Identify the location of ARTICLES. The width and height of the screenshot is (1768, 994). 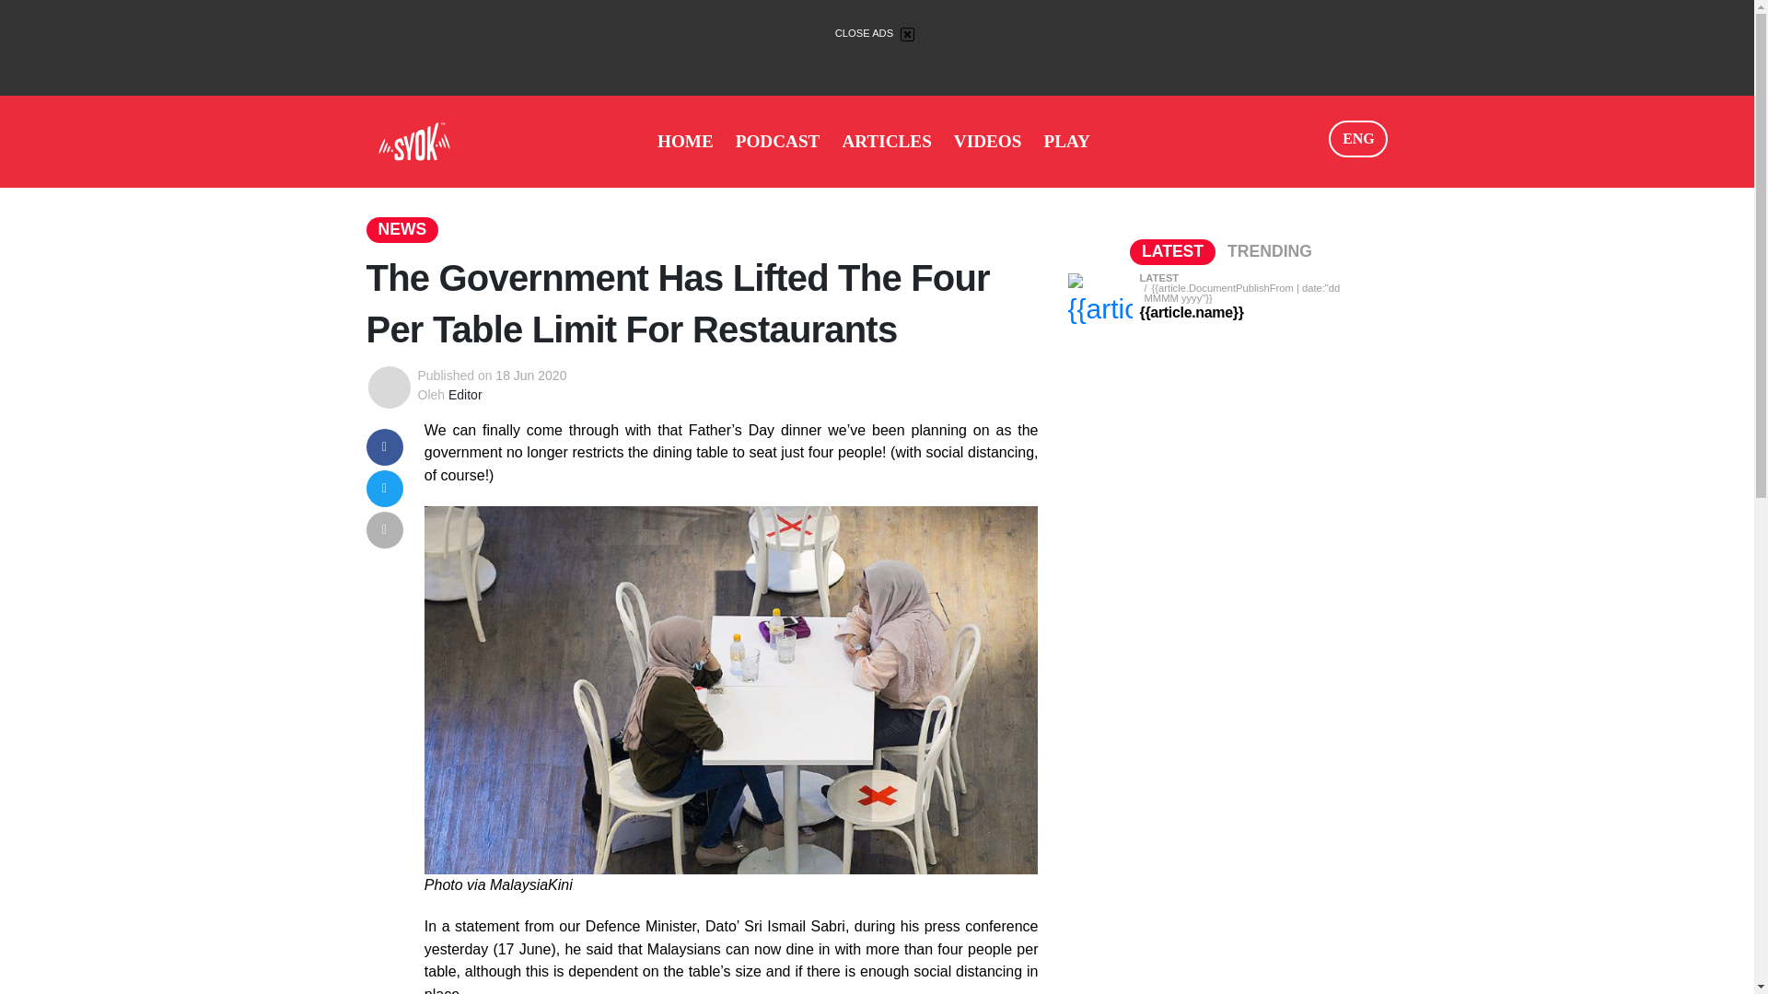
(886, 141).